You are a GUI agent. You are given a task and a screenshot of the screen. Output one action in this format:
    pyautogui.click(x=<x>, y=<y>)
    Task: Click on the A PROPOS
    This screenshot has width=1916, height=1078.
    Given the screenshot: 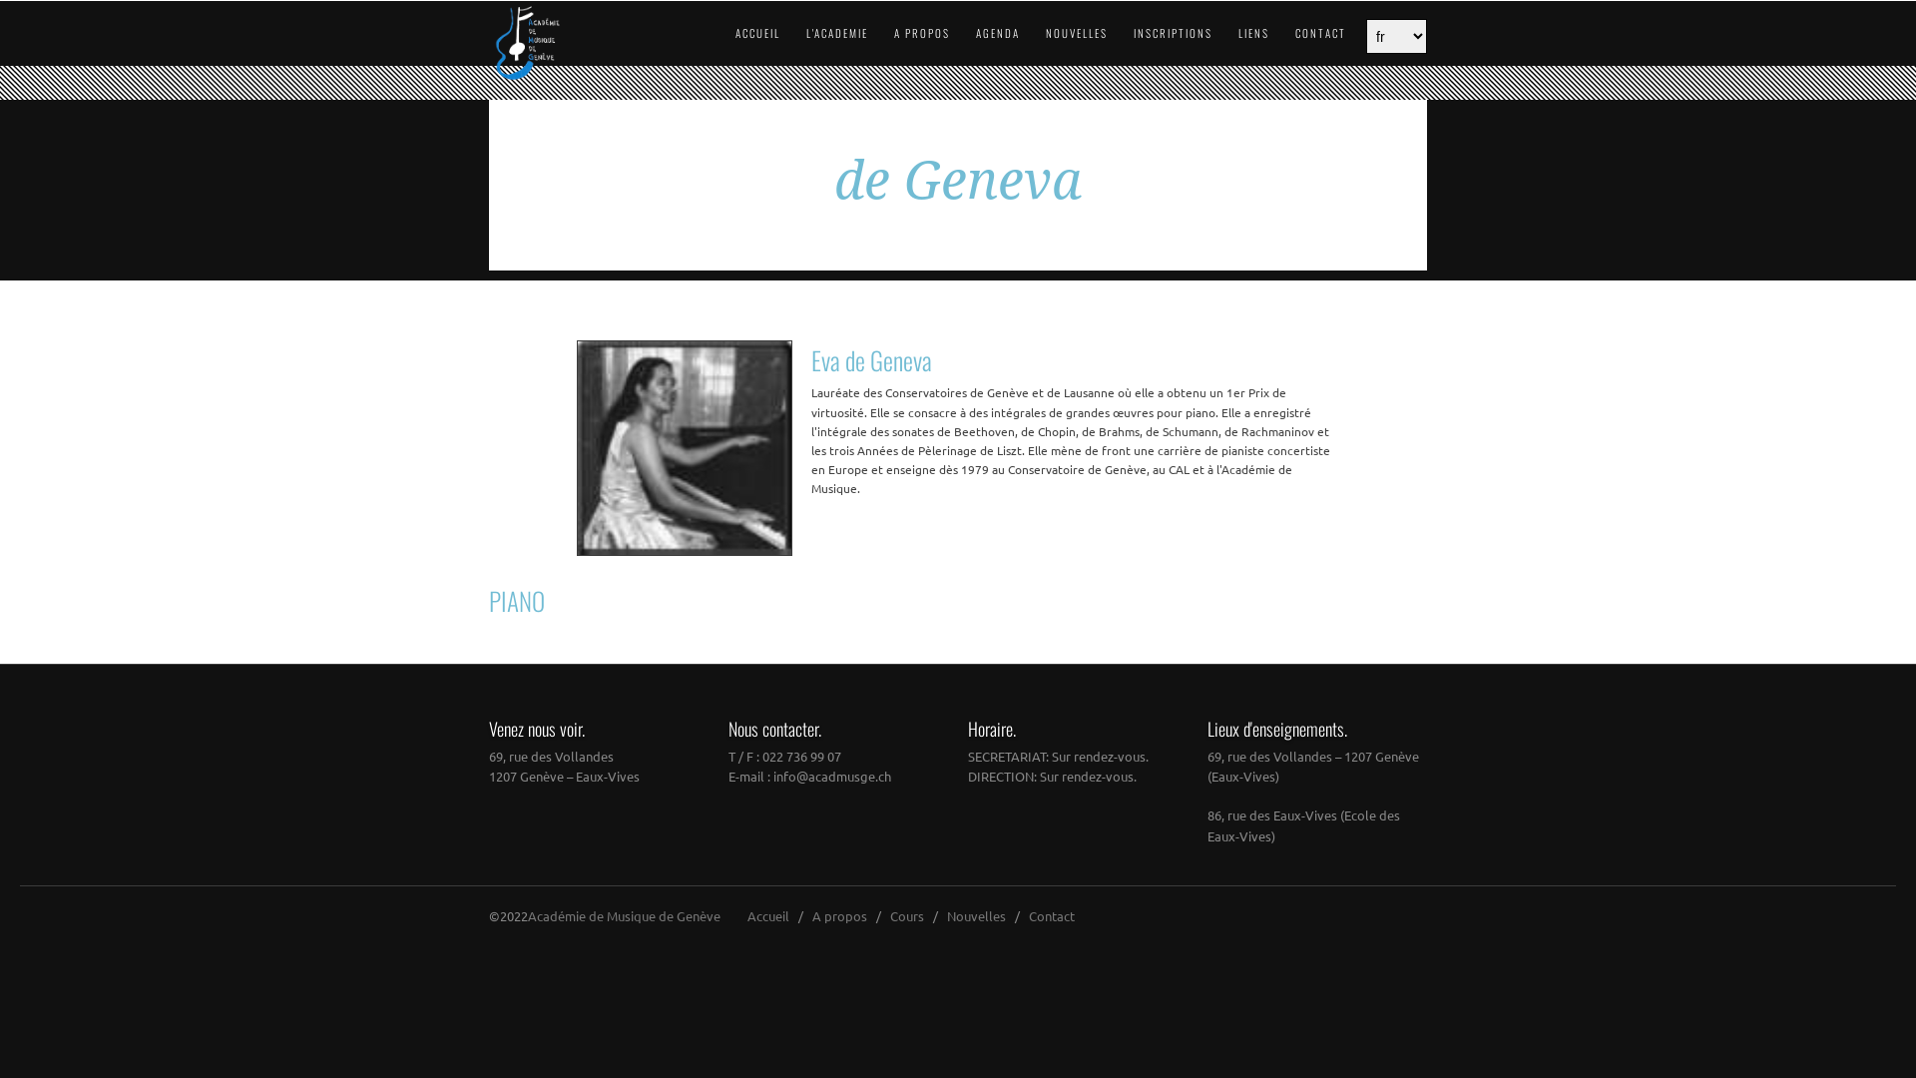 What is the action you would take?
    pyautogui.click(x=910, y=33)
    